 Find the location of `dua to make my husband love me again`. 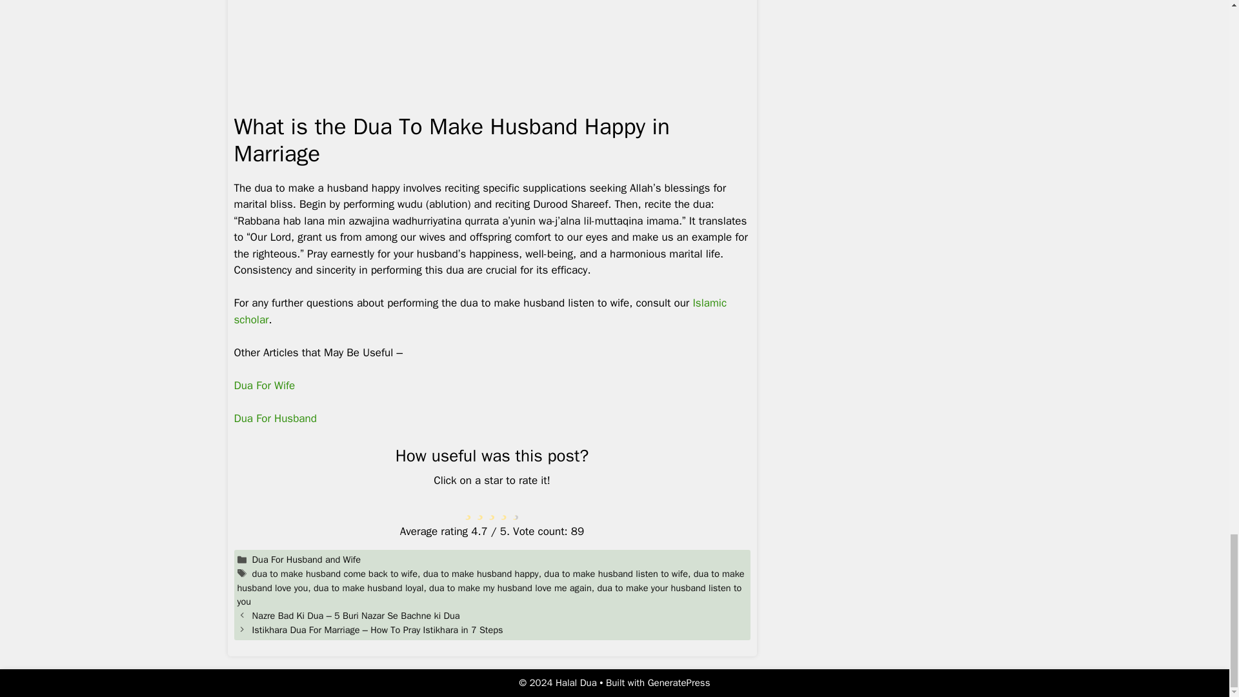

dua to make my husband love me again is located at coordinates (510, 587).